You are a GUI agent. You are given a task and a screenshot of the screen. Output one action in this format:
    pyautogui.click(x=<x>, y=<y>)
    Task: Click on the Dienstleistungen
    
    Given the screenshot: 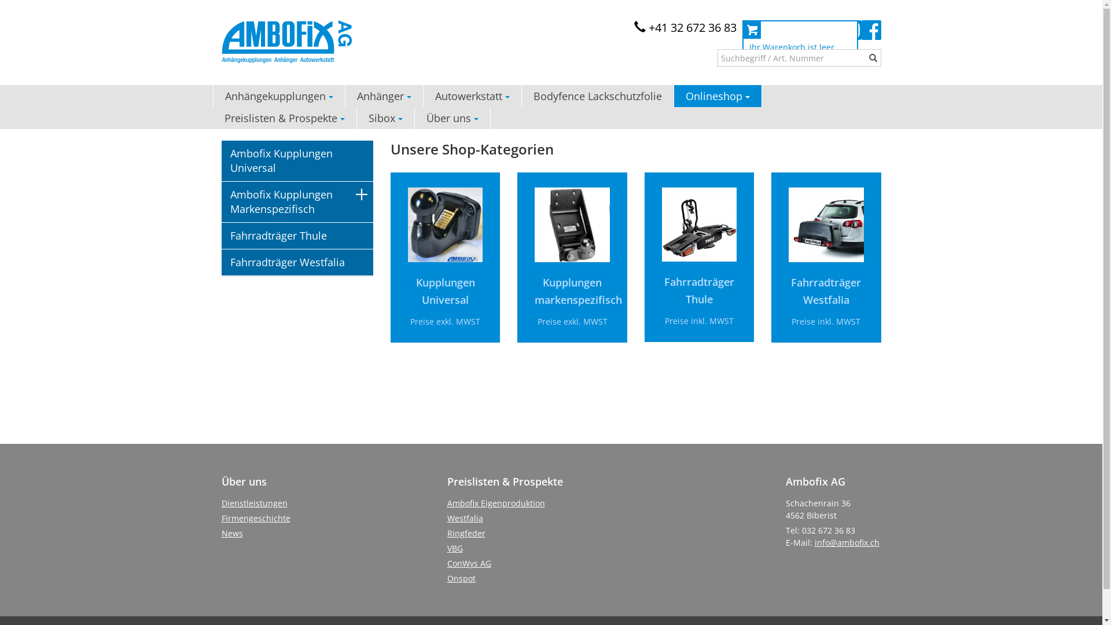 What is the action you would take?
    pyautogui.click(x=254, y=503)
    